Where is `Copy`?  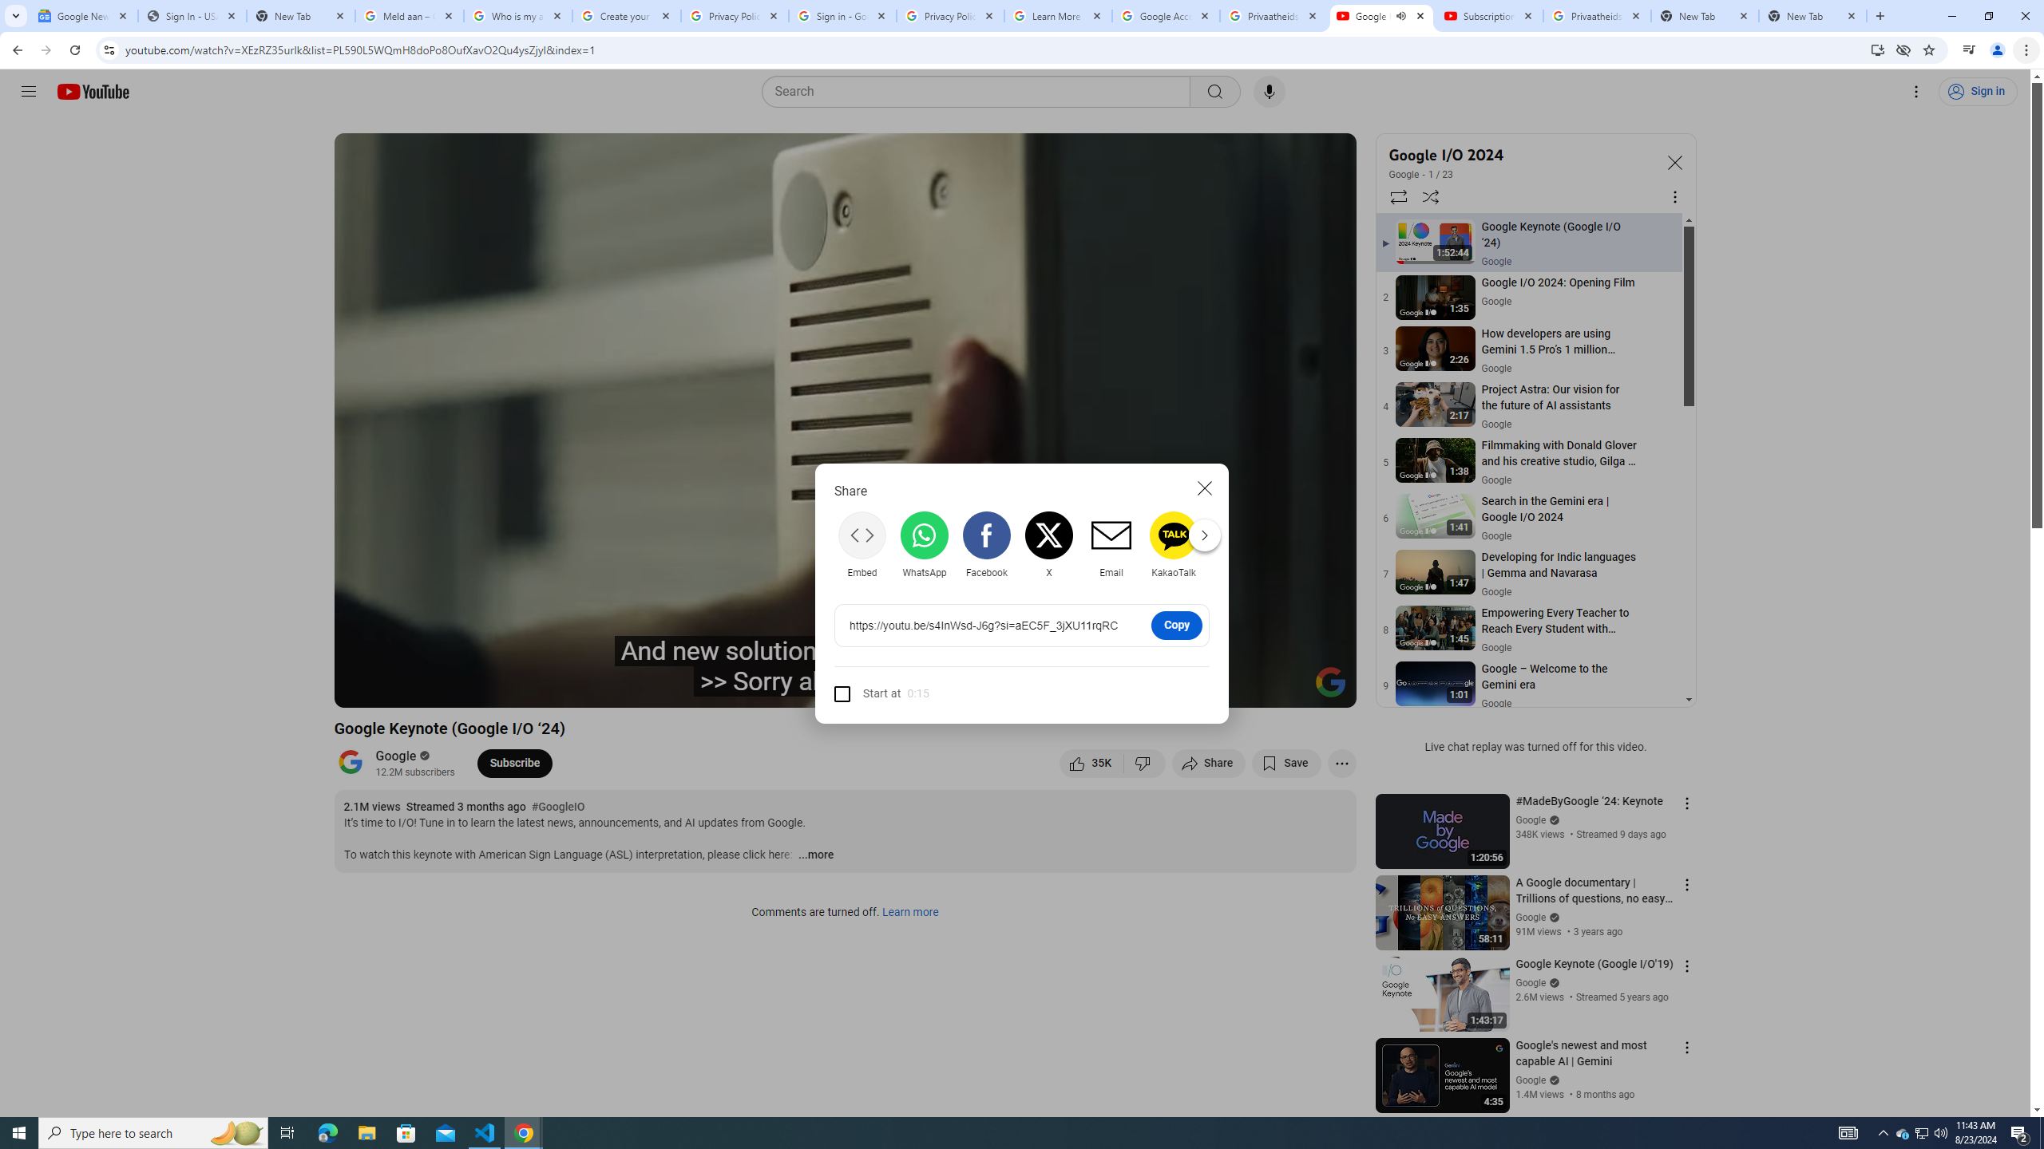
Copy is located at coordinates (1176, 625).